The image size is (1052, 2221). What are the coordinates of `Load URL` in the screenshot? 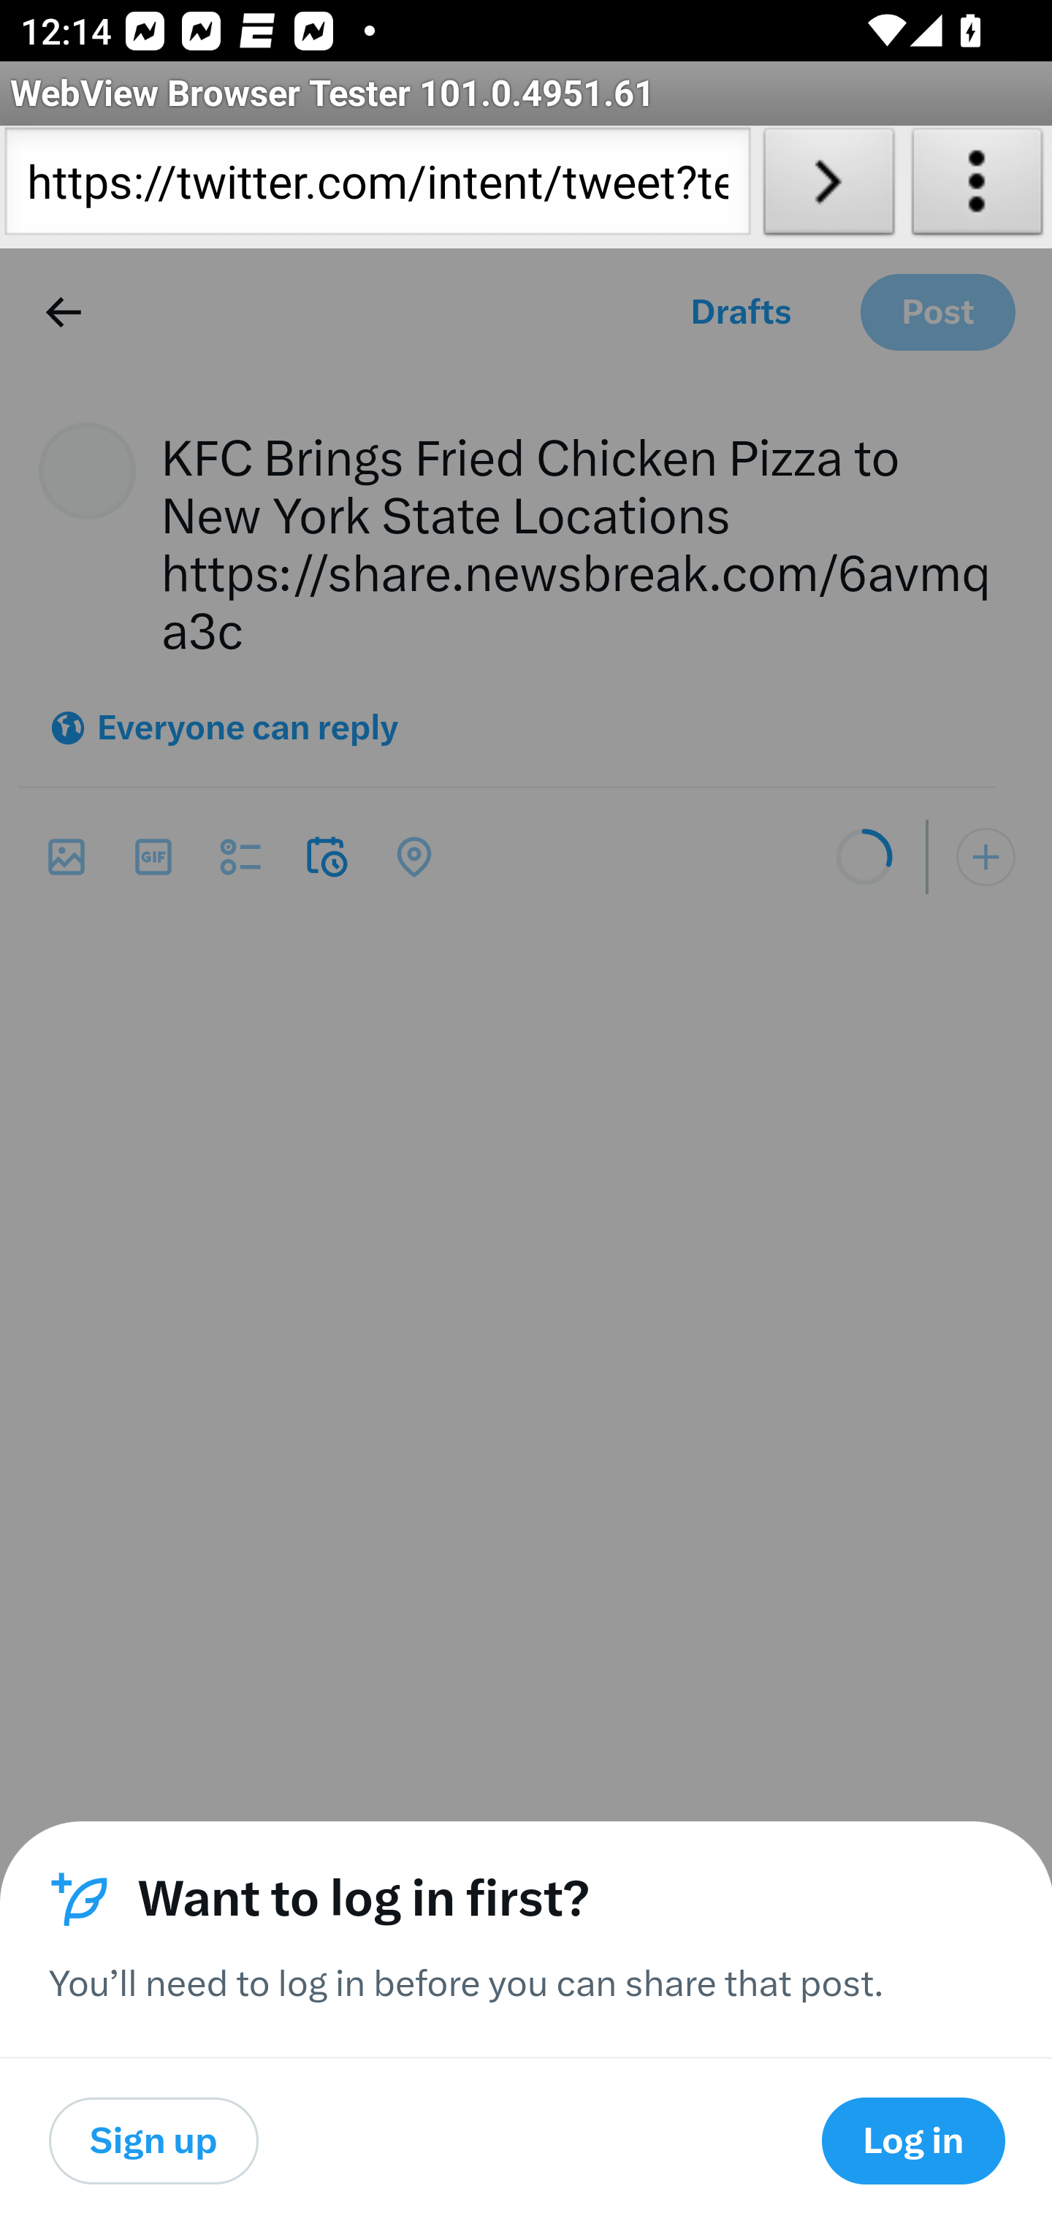 It's located at (828, 187).